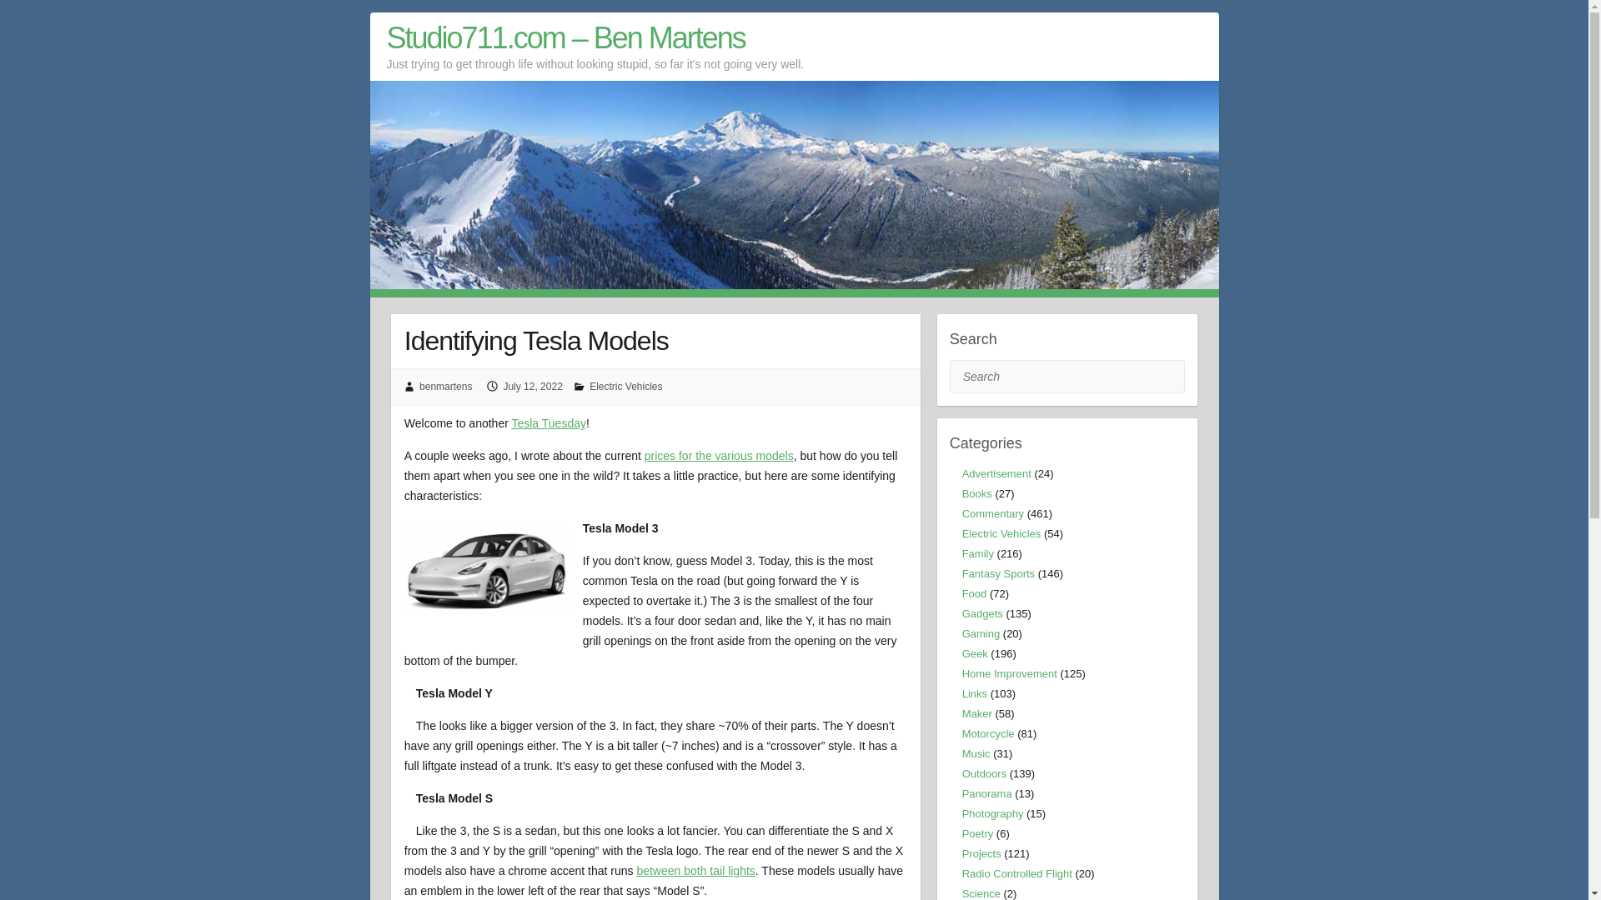 This screenshot has width=1601, height=900. What do you see at coordinates (974, 593) in the screenshot?
I see `Food` at bounding box center [974, 593].